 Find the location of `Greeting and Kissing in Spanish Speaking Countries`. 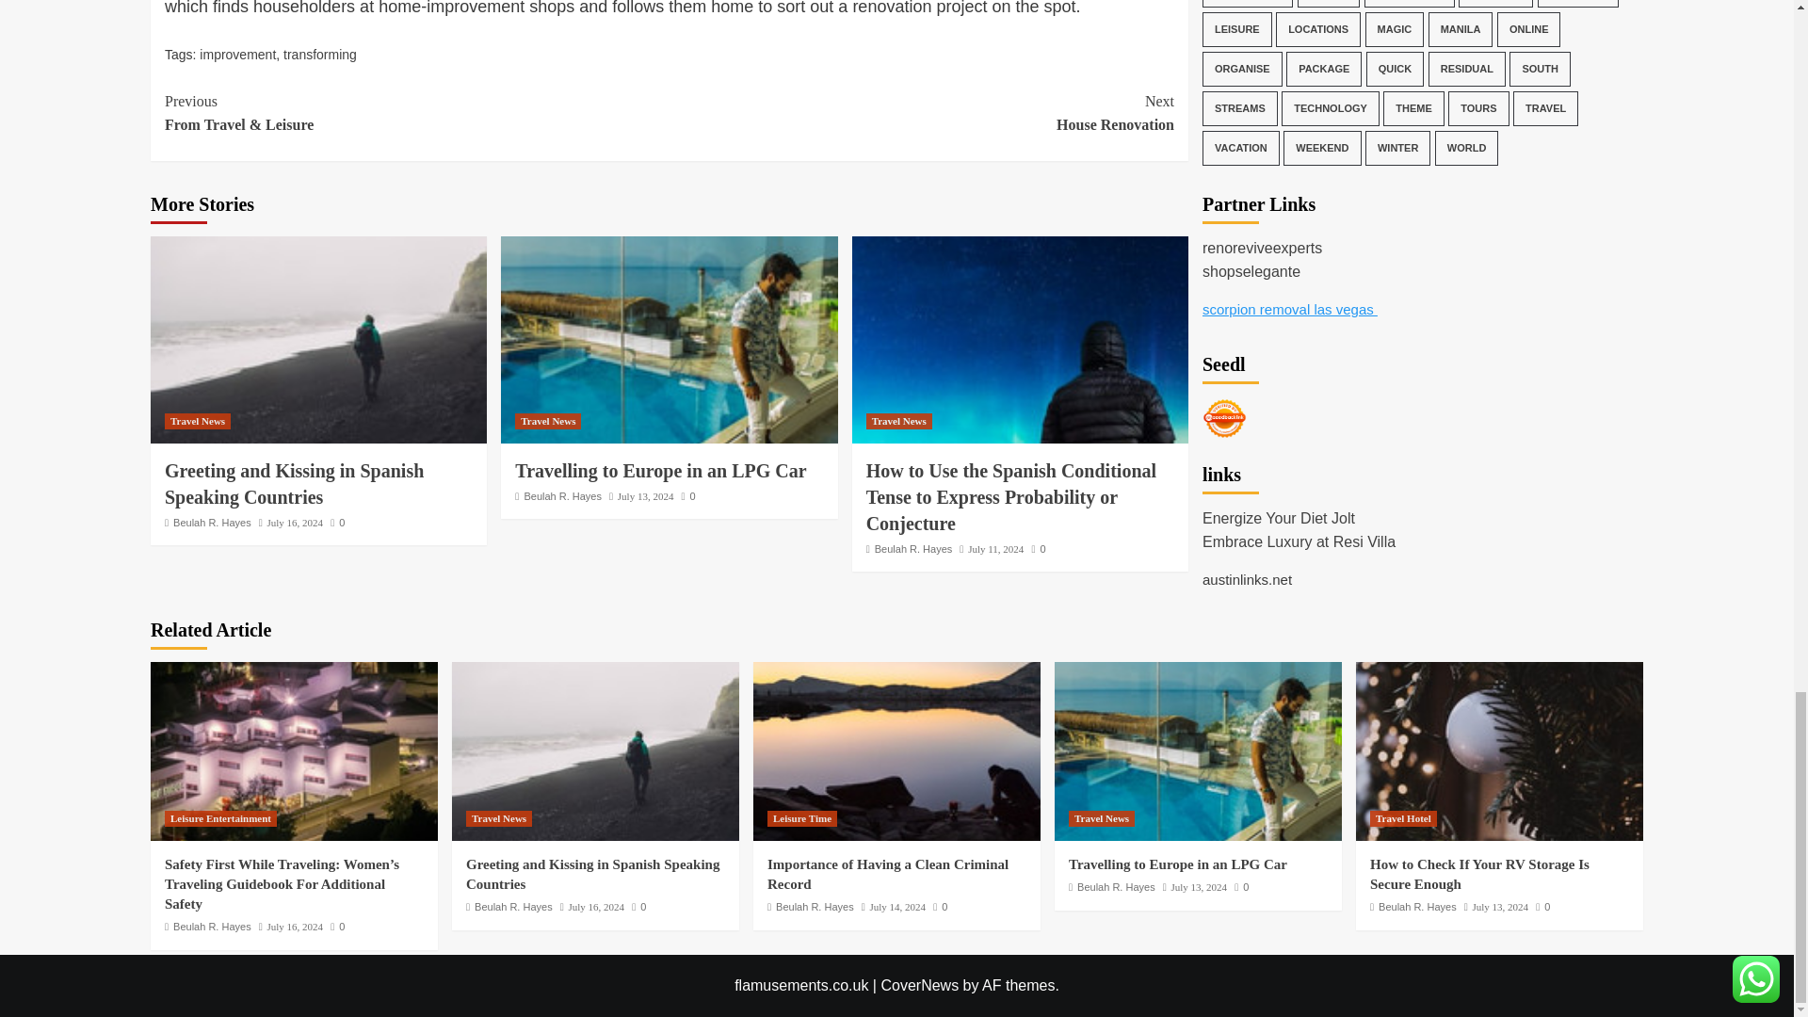

Greeting and Kissing in Spanish Speaking Countries is located at coordinates (237, 54).